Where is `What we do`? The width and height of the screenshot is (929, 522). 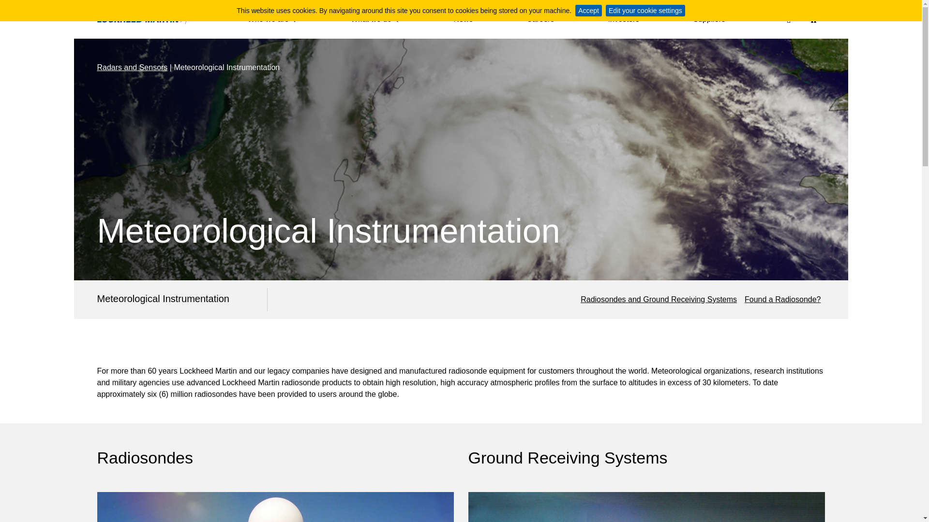
What we do is located at coordinates (375, 21).